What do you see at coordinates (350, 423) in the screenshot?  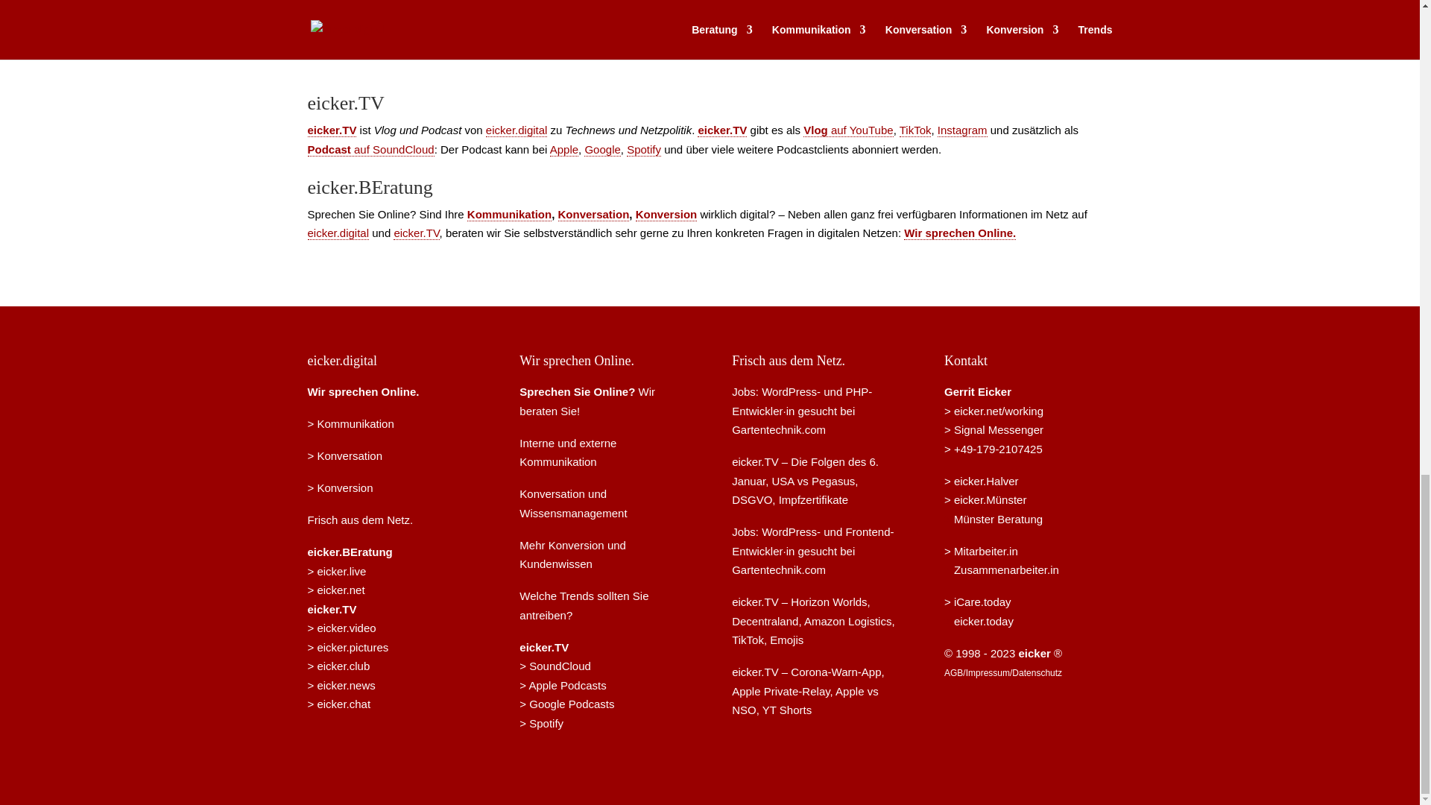 I see `Kommunikationsberatung` at bounding box center [350, 423].